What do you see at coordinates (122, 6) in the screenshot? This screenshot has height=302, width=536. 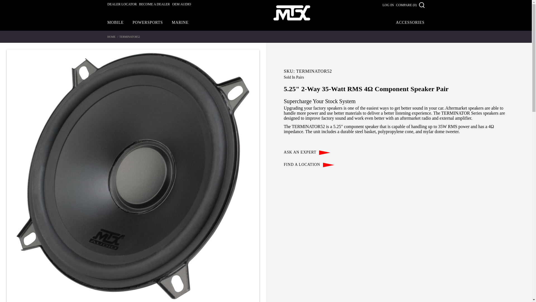 I see `DEALER LOCATOR` at bounding box center [122, 6].